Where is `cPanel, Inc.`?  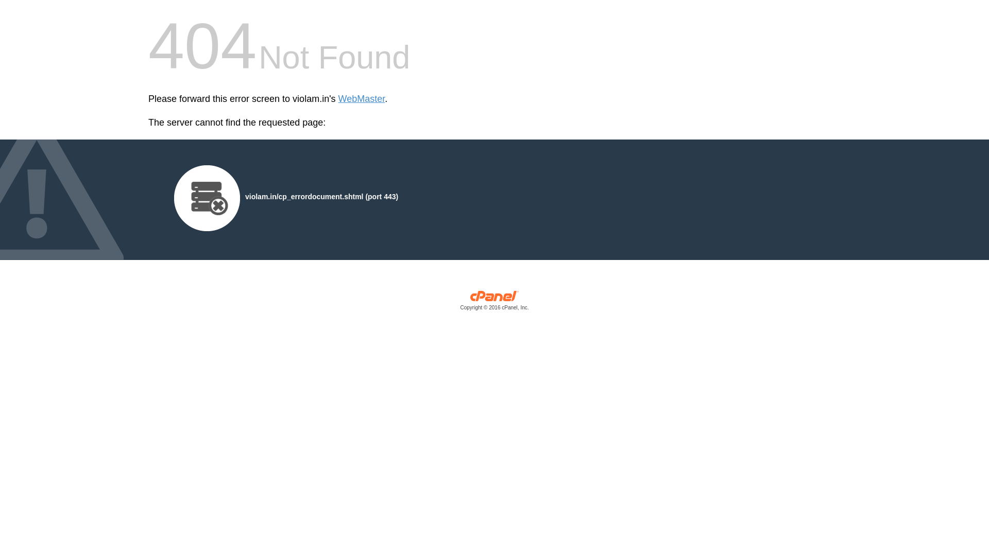 cPanel, Inc. is located at coordinates (494, 303).